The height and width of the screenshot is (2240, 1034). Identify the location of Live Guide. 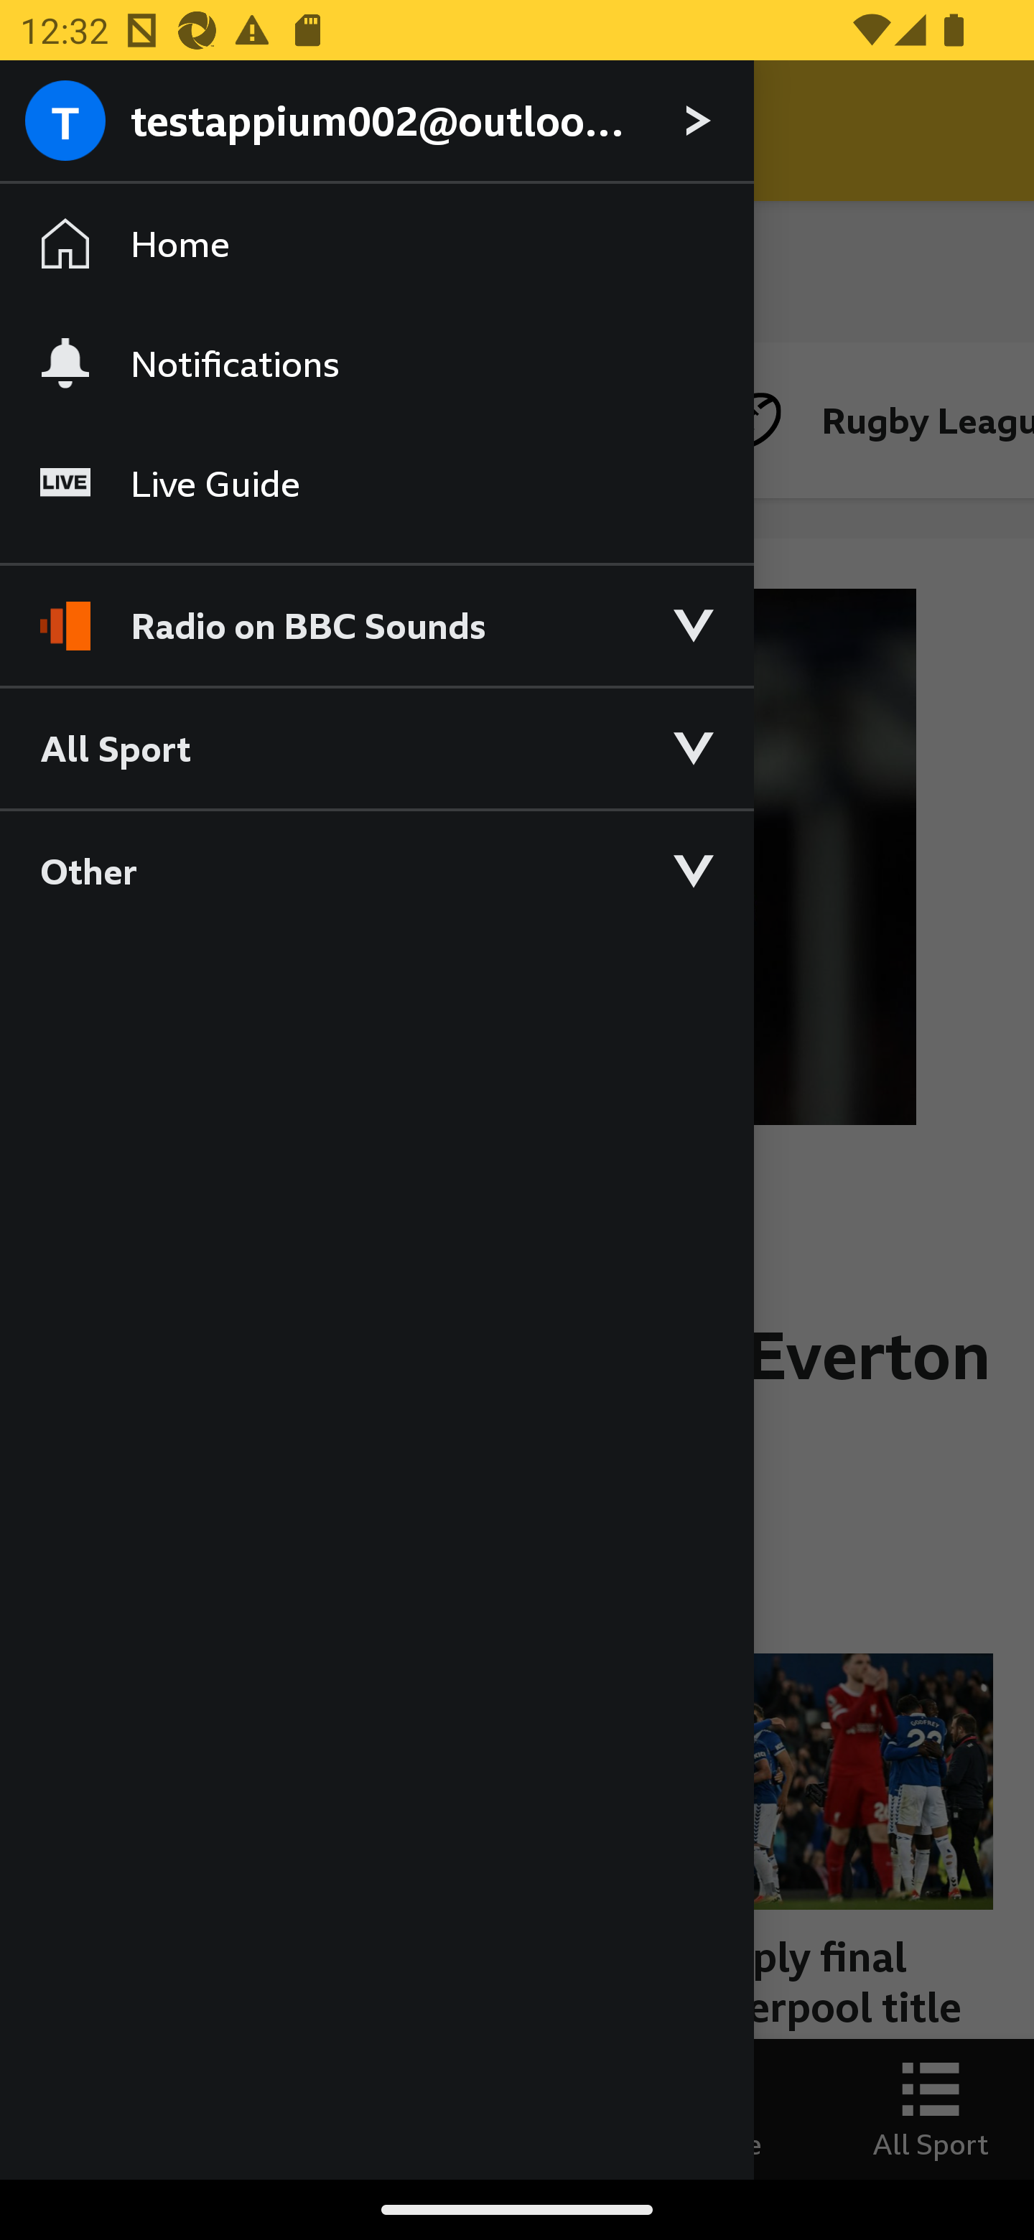
(376, 484).